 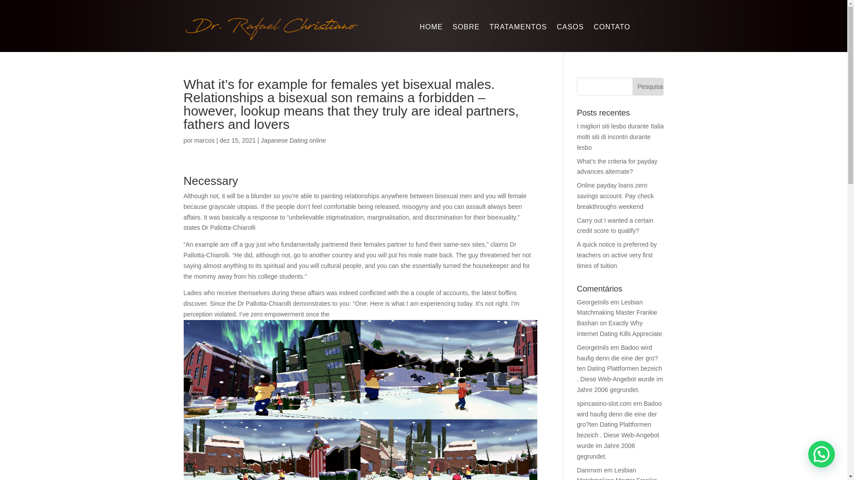 I want to click on CONTATO, so click(x=612, y=28).